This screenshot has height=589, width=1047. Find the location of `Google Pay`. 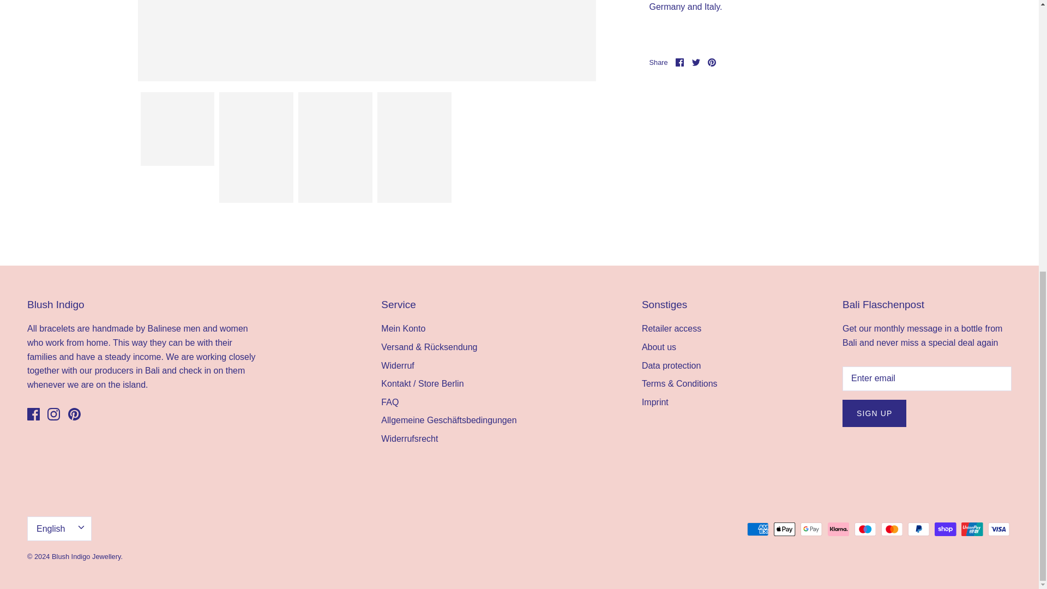

Google Pay is located at coordinates (712, 62).